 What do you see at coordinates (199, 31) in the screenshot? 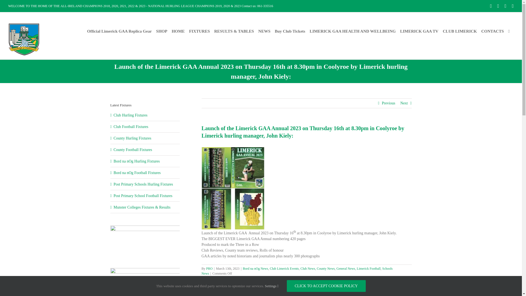
I see `FIXTURES` at bounding box center [199, 31].